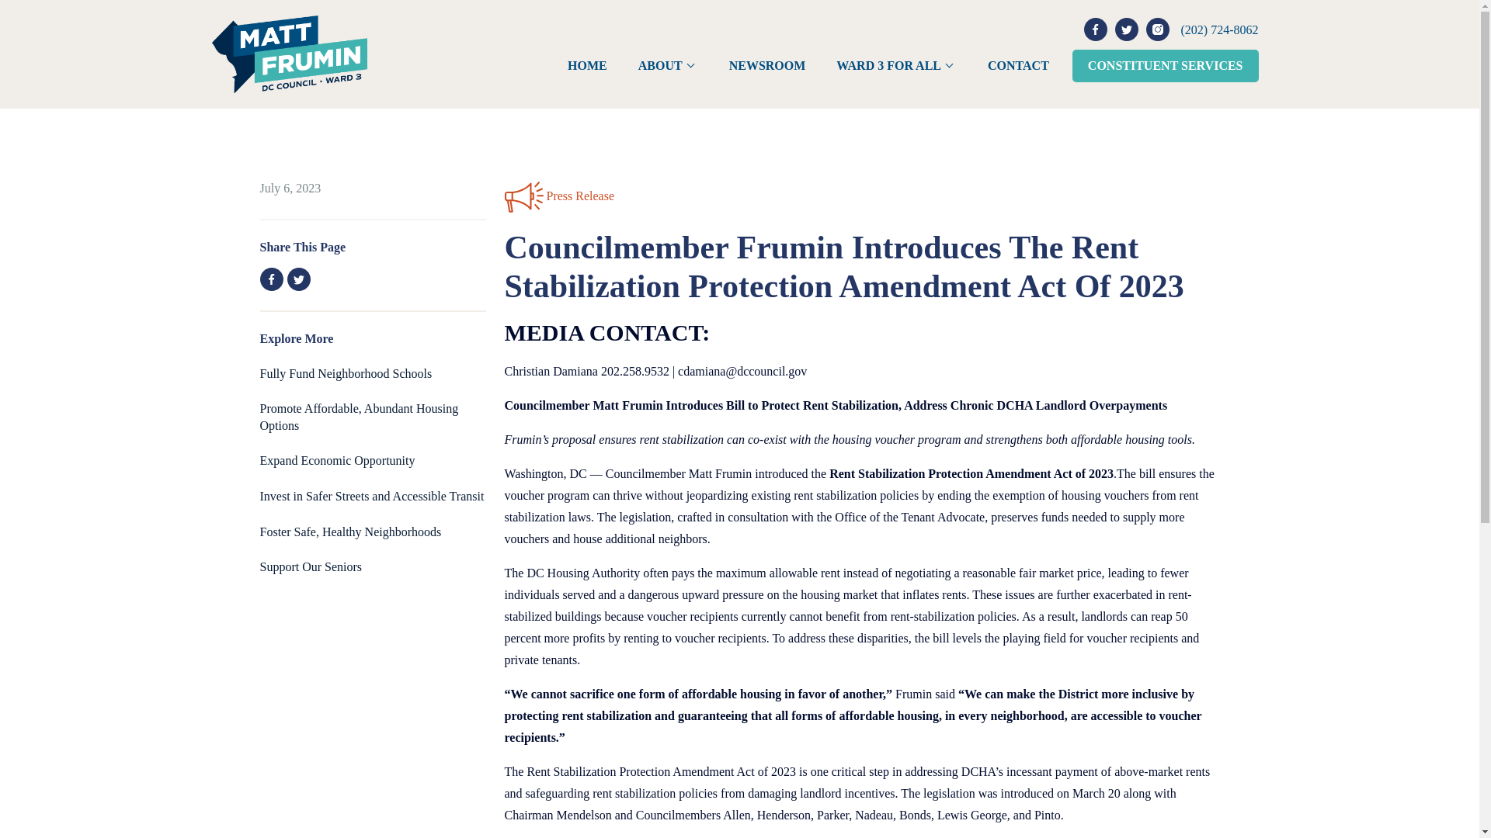 The image size is (1491, 838). Describe the element at coordinates (346, 374) in the screenshot. I see `LEARN MORE` at that location.